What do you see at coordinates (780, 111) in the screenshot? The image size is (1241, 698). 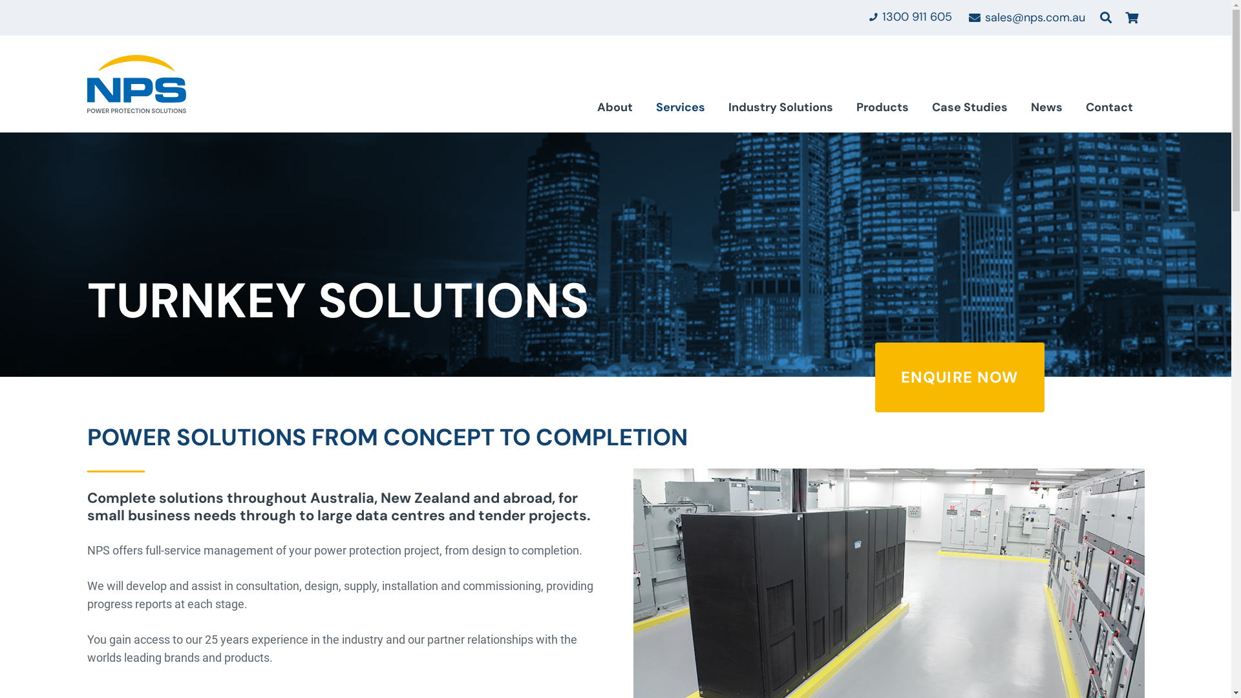 I see `Industry Solutions` at bounding box center [780, 111].